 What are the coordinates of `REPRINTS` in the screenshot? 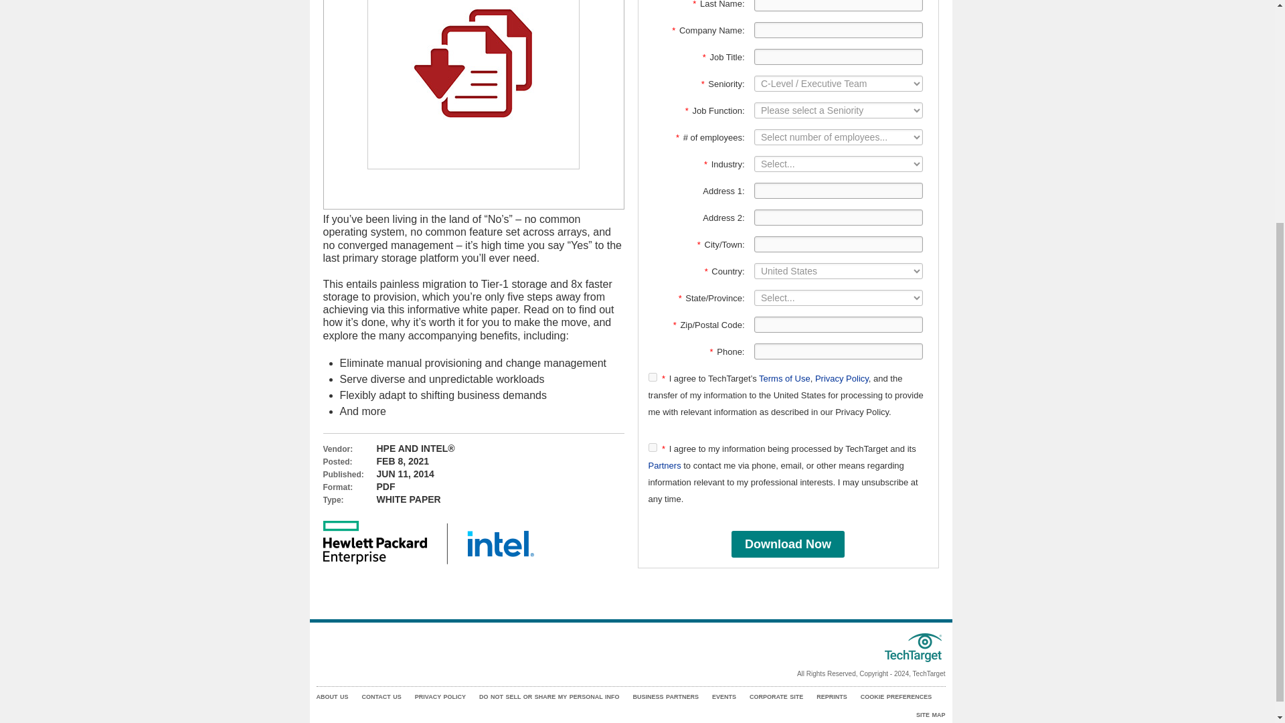 It's located at (831, 696).